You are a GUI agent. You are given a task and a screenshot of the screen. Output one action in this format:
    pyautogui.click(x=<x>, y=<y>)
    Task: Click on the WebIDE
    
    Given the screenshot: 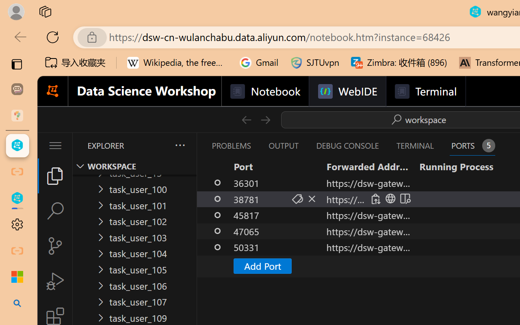 What is the action you would take?
    pyautogui.click(x=347, y=91)
    